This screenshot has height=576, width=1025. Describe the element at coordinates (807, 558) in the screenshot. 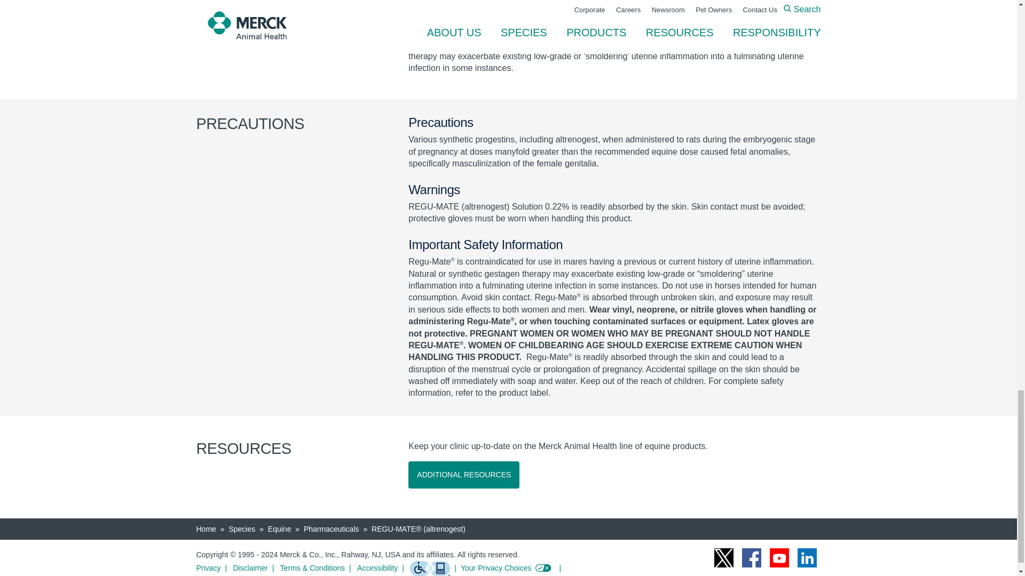

I see `Linkedin: Merck Animal Health USA` at that location.